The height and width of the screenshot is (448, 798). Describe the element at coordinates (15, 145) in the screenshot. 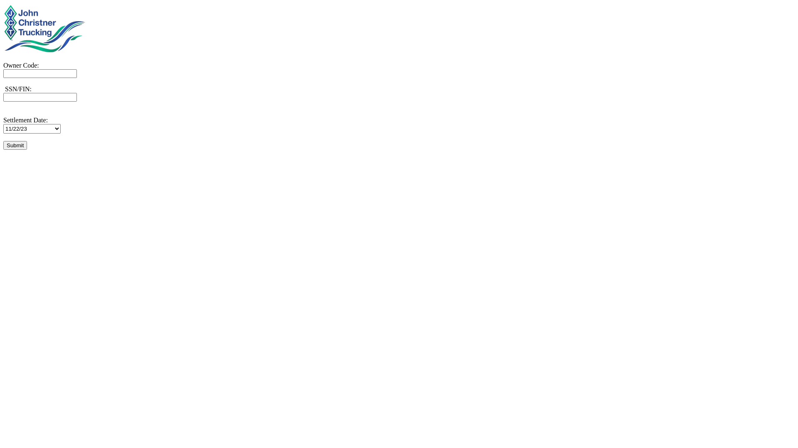

I see `Submit` at that location.